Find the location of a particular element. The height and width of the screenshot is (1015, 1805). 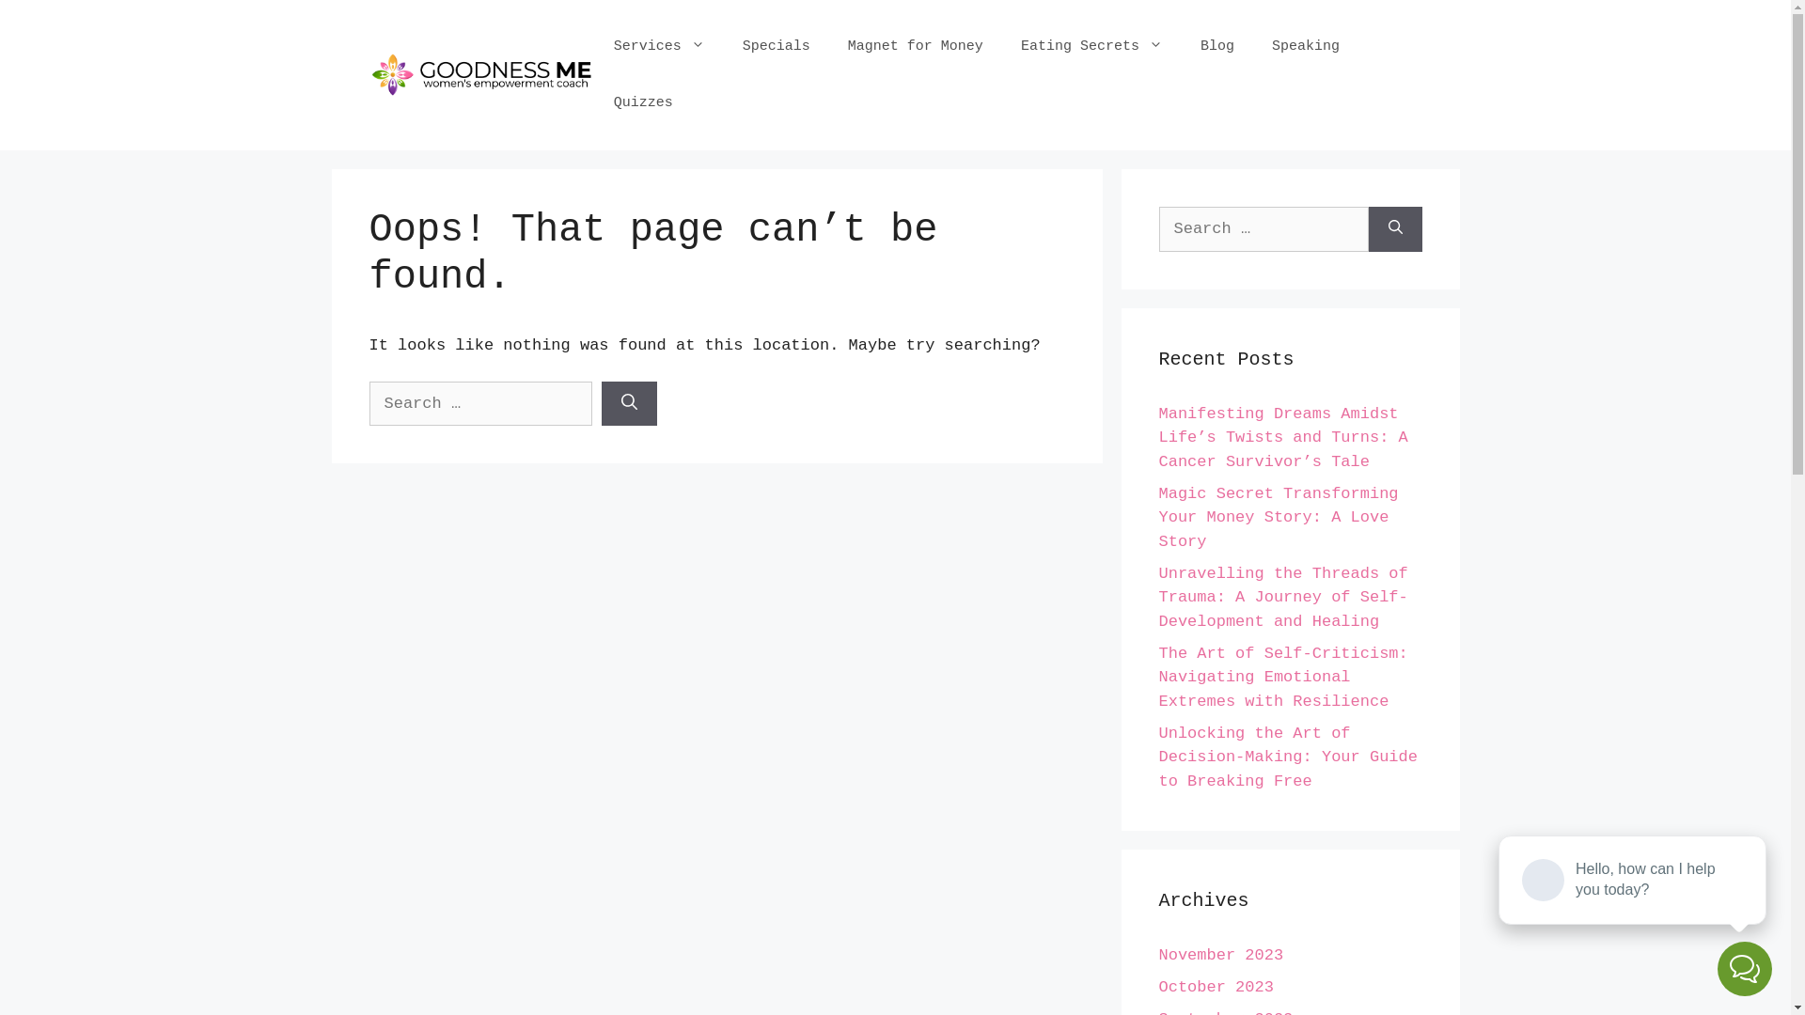

Eating Secrets is located at coordinates (1092, 47).